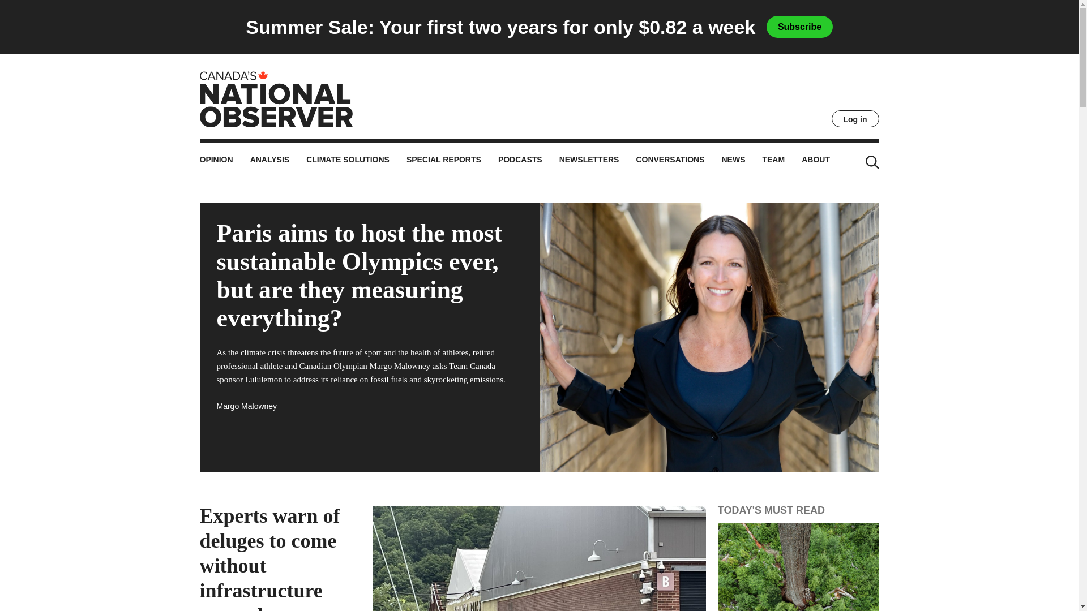 The image size is (1087, 611). Describe the element at coordinates (670, 161) in the screenshot. I see `Conversations` at that location.